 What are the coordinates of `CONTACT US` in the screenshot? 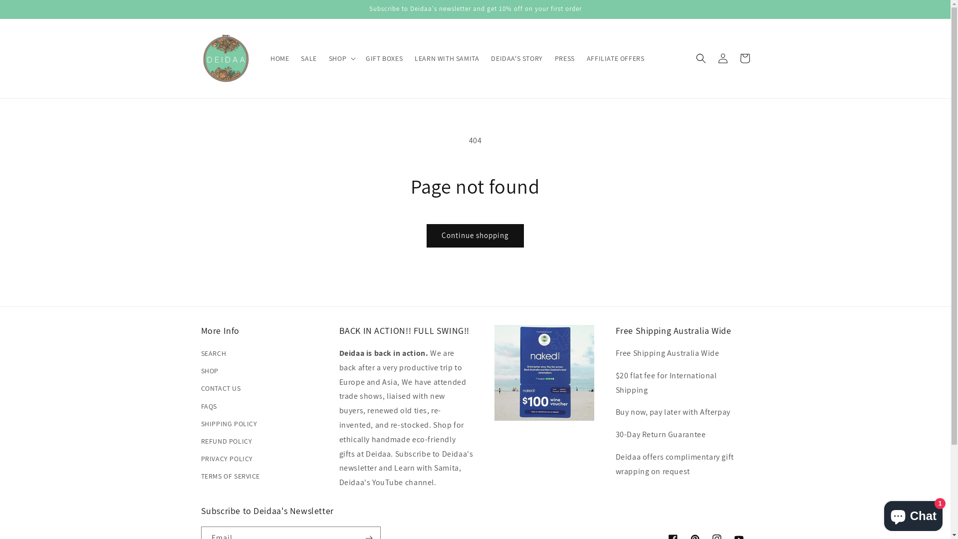 It's located at (221, 388).